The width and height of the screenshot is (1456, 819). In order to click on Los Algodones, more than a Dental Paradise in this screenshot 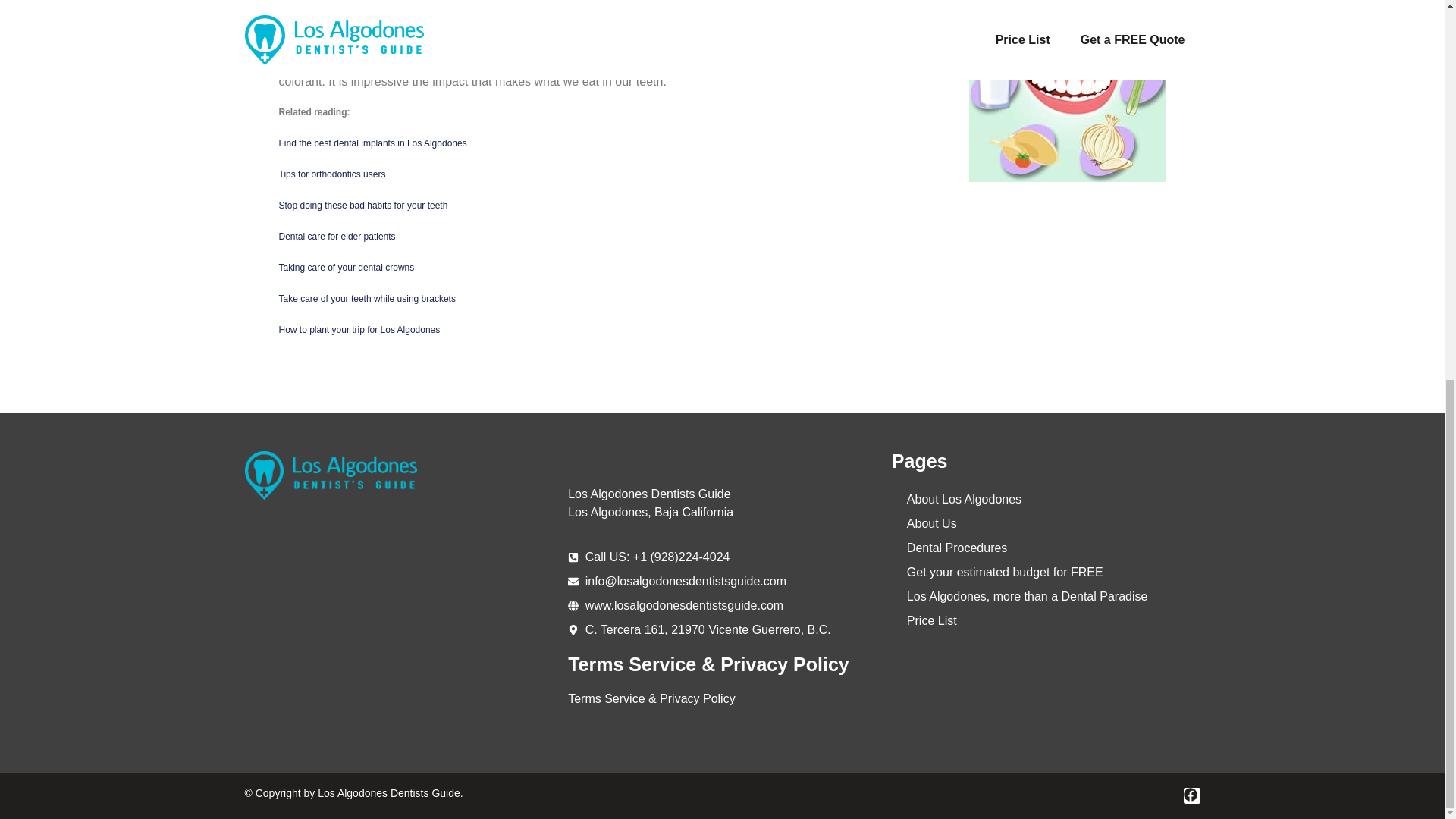, I will do `click(1027, 597)`.